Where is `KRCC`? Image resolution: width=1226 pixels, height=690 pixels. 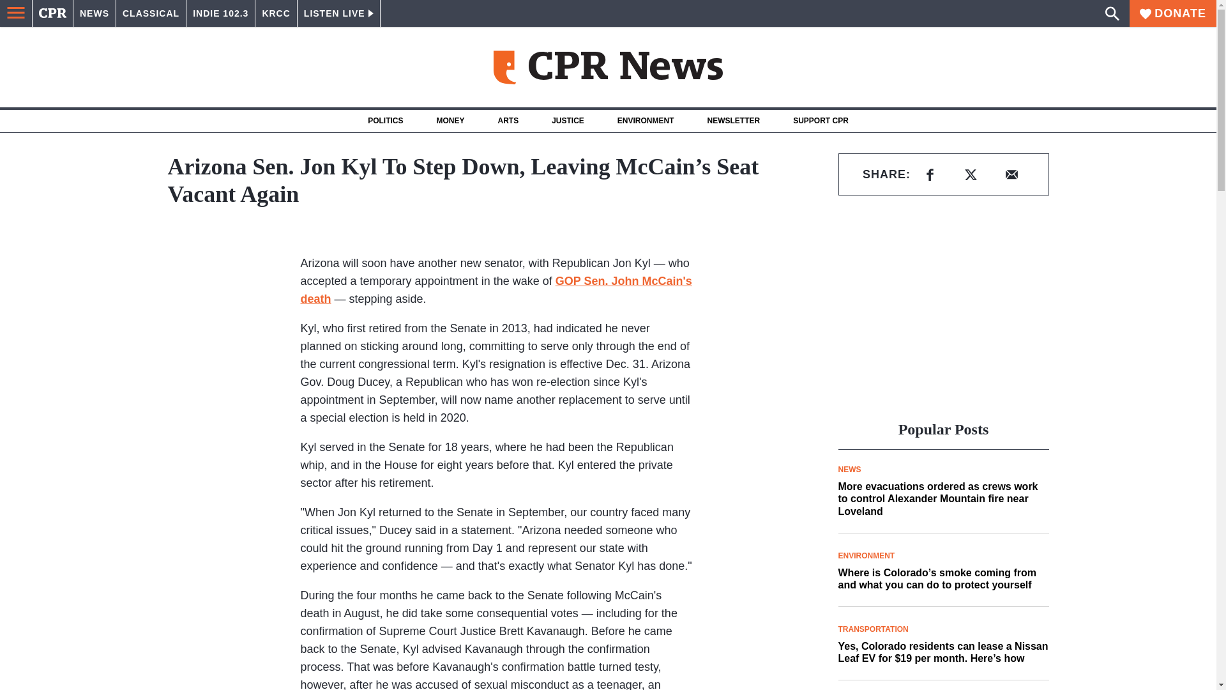 KRCC is located at coordinates (276, 13).